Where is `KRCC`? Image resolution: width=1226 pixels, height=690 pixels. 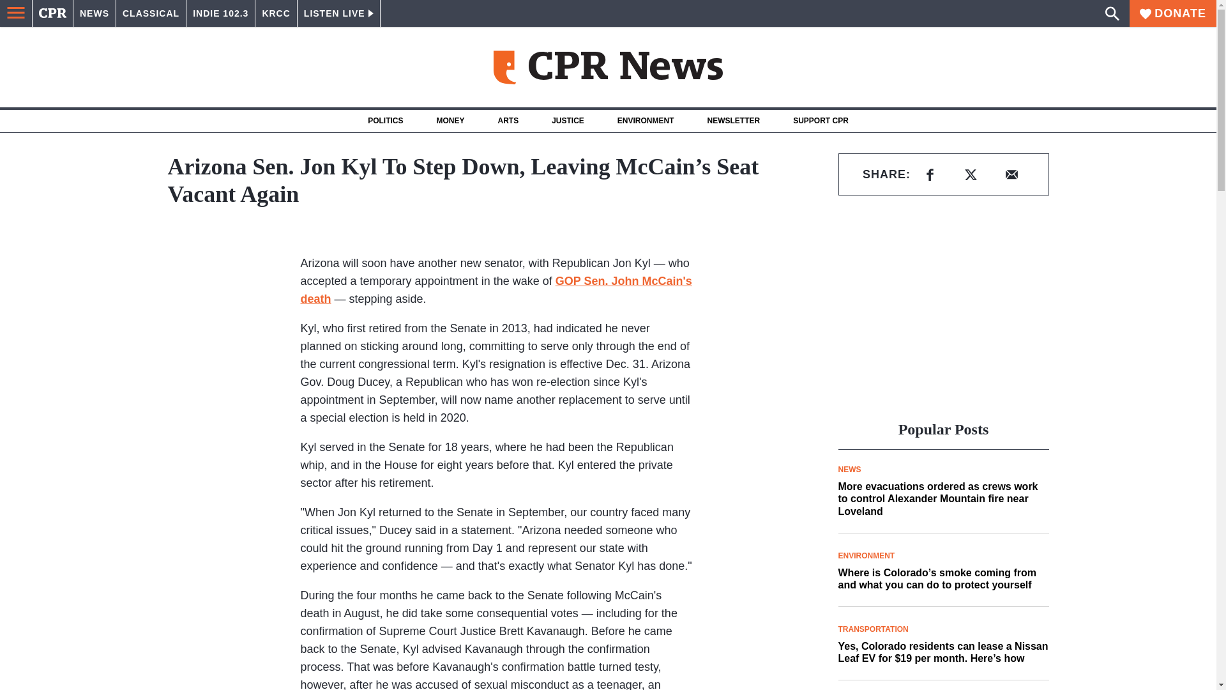 KRCC is located at coordinates (276, 13).